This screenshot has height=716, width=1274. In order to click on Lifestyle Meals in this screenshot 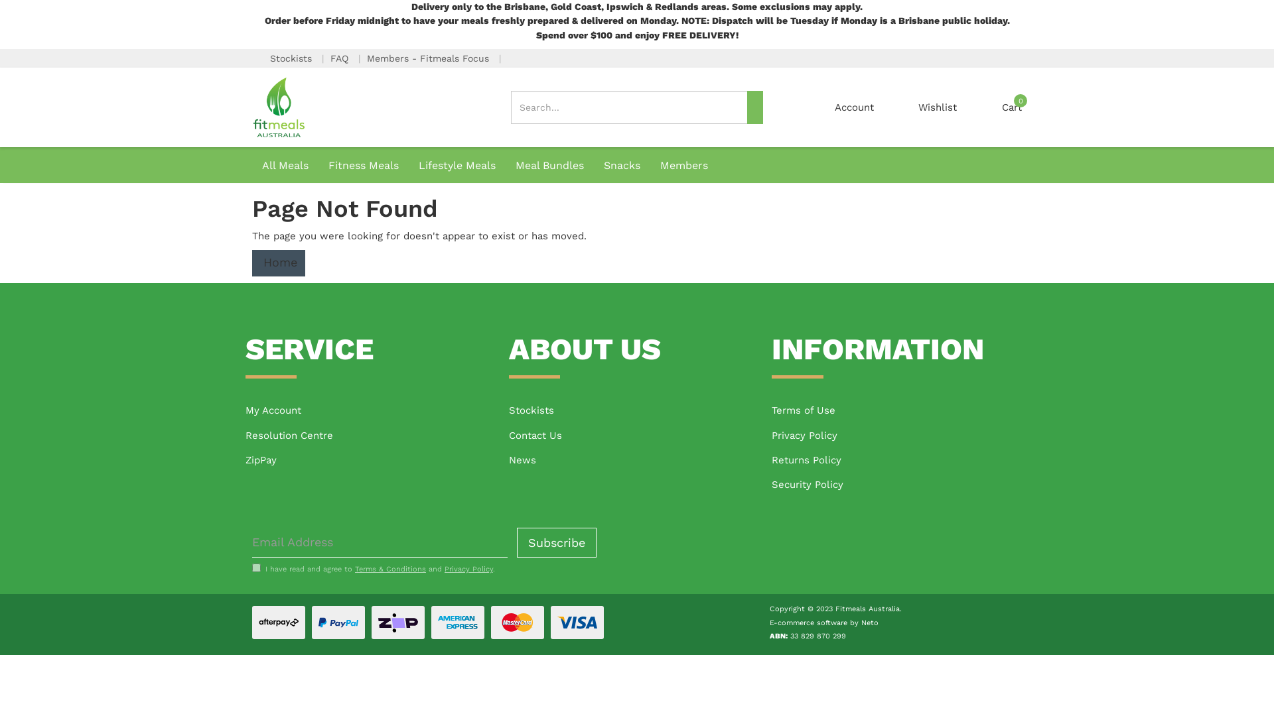, I will do `click(457, 165)`.